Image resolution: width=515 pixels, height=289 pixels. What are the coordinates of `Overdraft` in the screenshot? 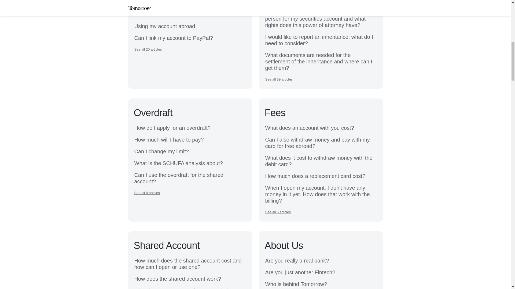 It's located at (153, 113).